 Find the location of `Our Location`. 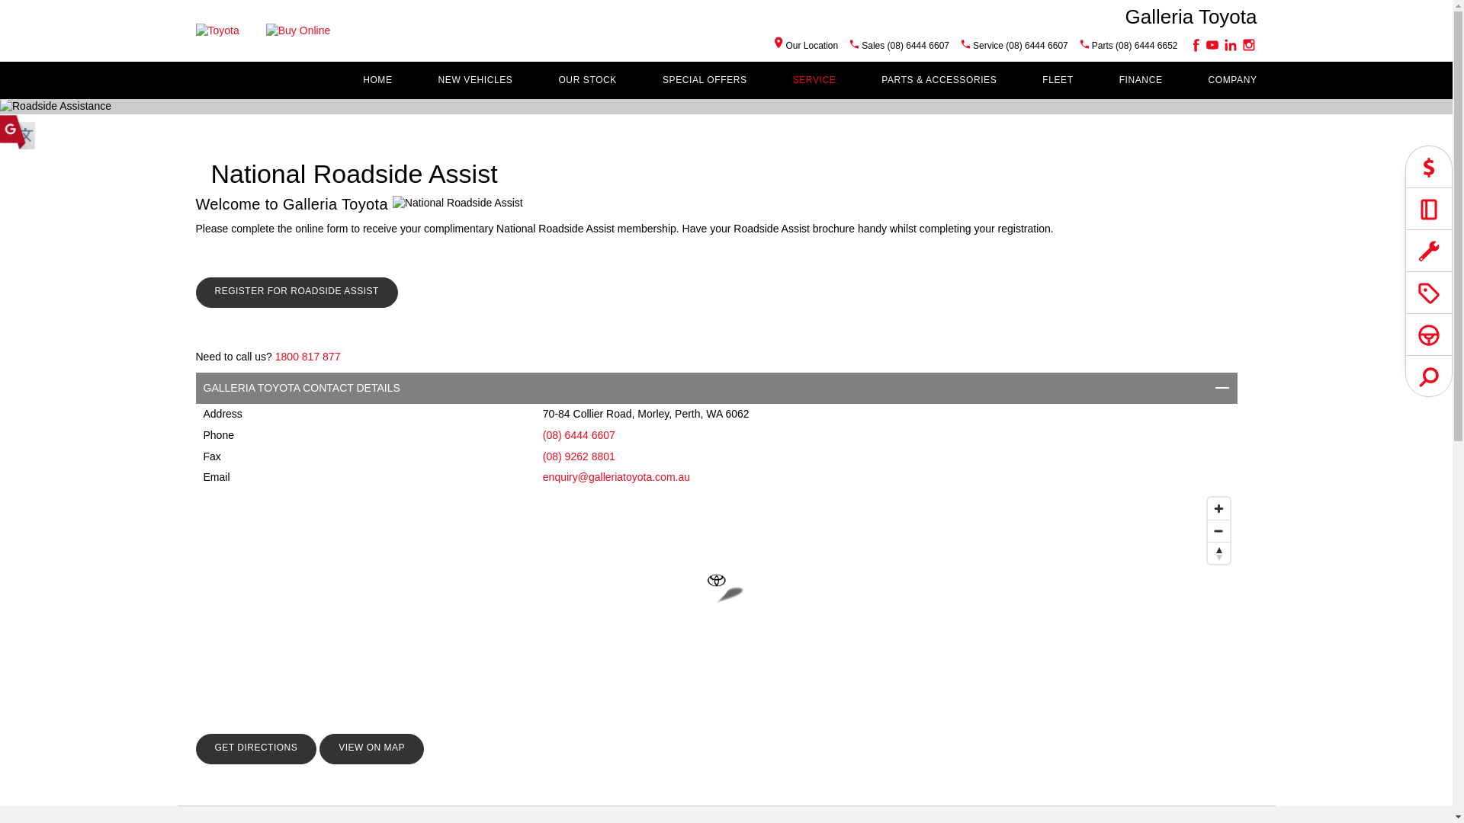

Our Location is located at coordinates (807, 46).